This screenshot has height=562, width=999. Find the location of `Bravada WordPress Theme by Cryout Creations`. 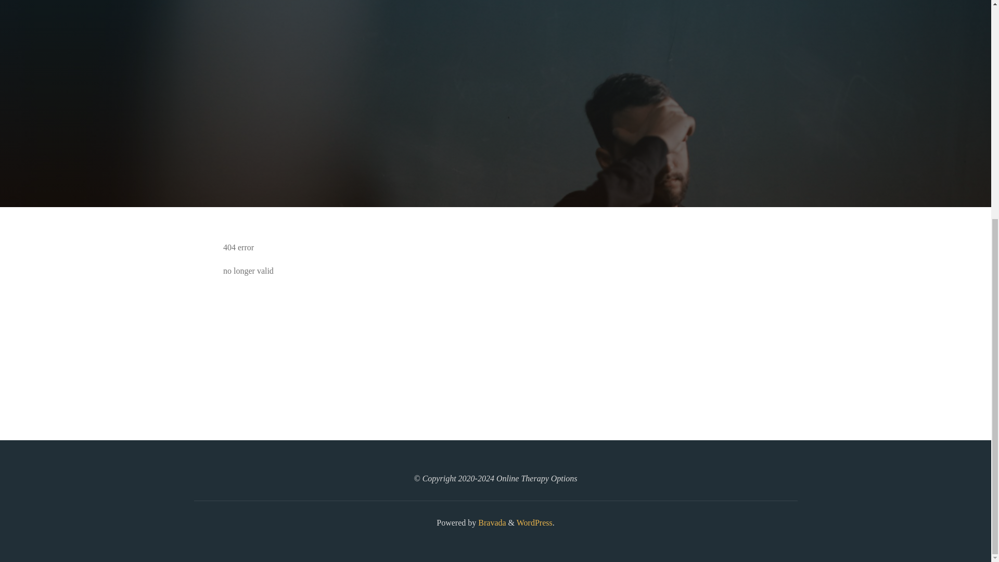

Bravada WordPress Theme by Cryout Creations is located at coordinates (491, 522).